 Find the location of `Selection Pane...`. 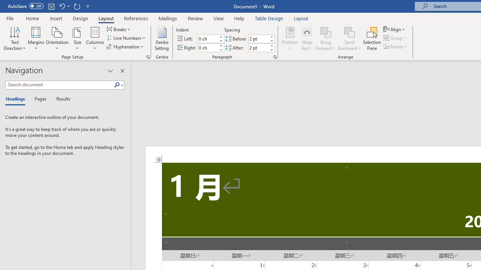

Selection Pane... is located at coordinates (372, 38).